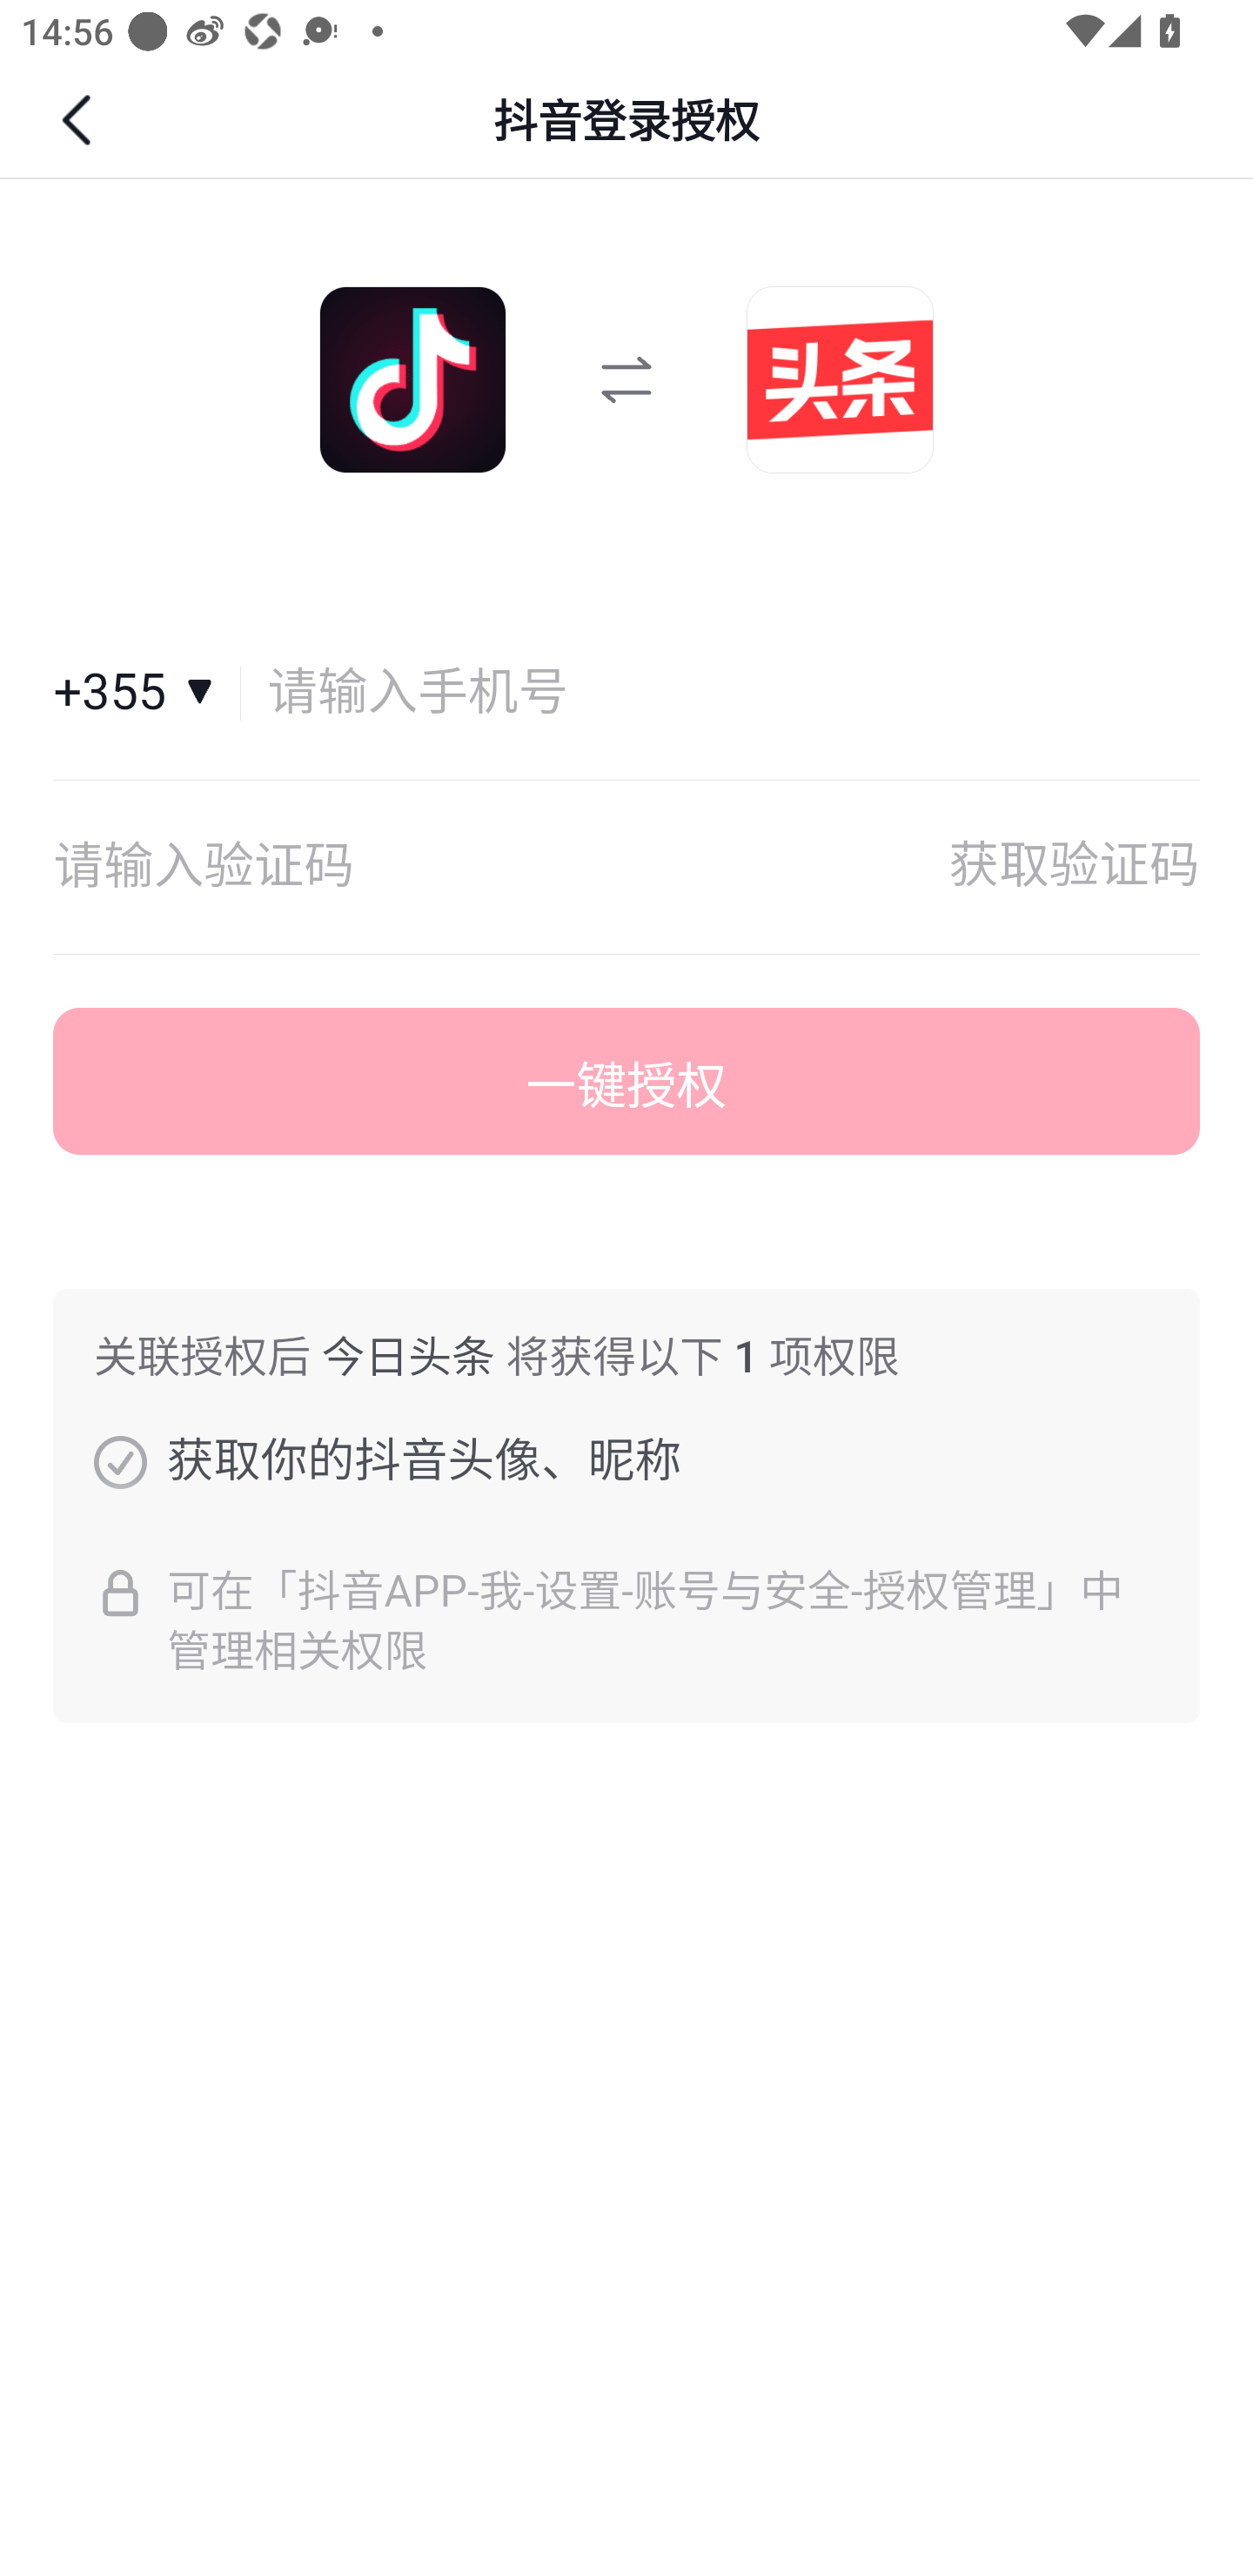 This screenshot has height=2576, width=1253. What do you see at coordinates (1074, 867) in the screenshot?
I see `获取验证码` at bounding box center [1074, 867].